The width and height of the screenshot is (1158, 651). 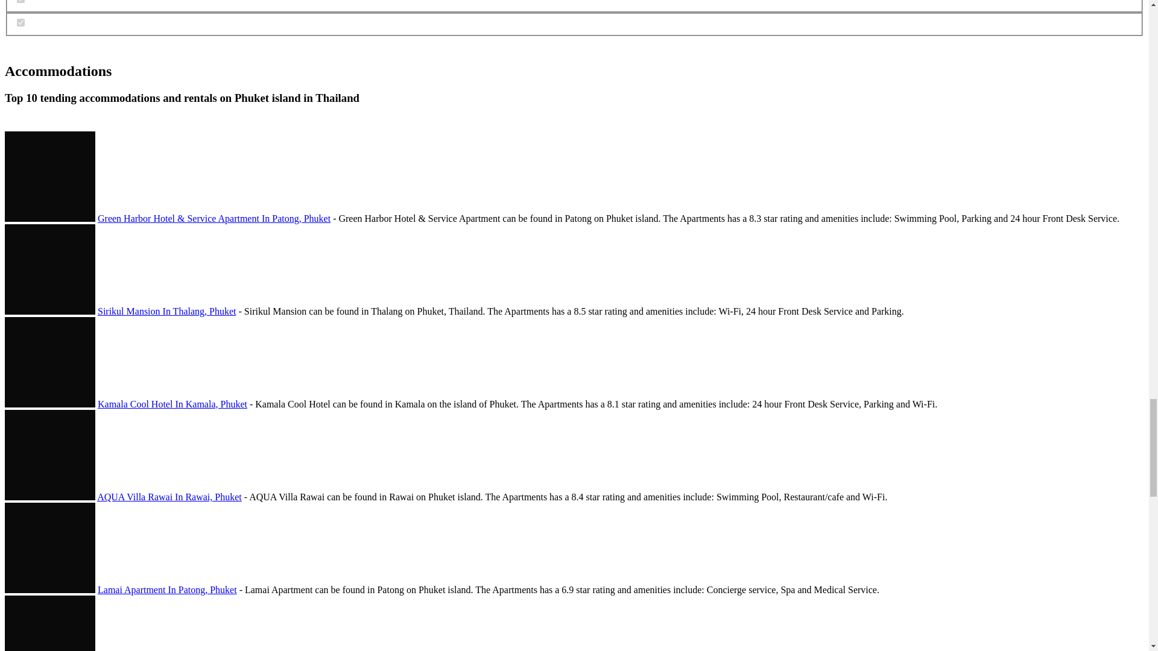 I want to click on Lamai Apartment in Patong, so click(x=49, y=547).